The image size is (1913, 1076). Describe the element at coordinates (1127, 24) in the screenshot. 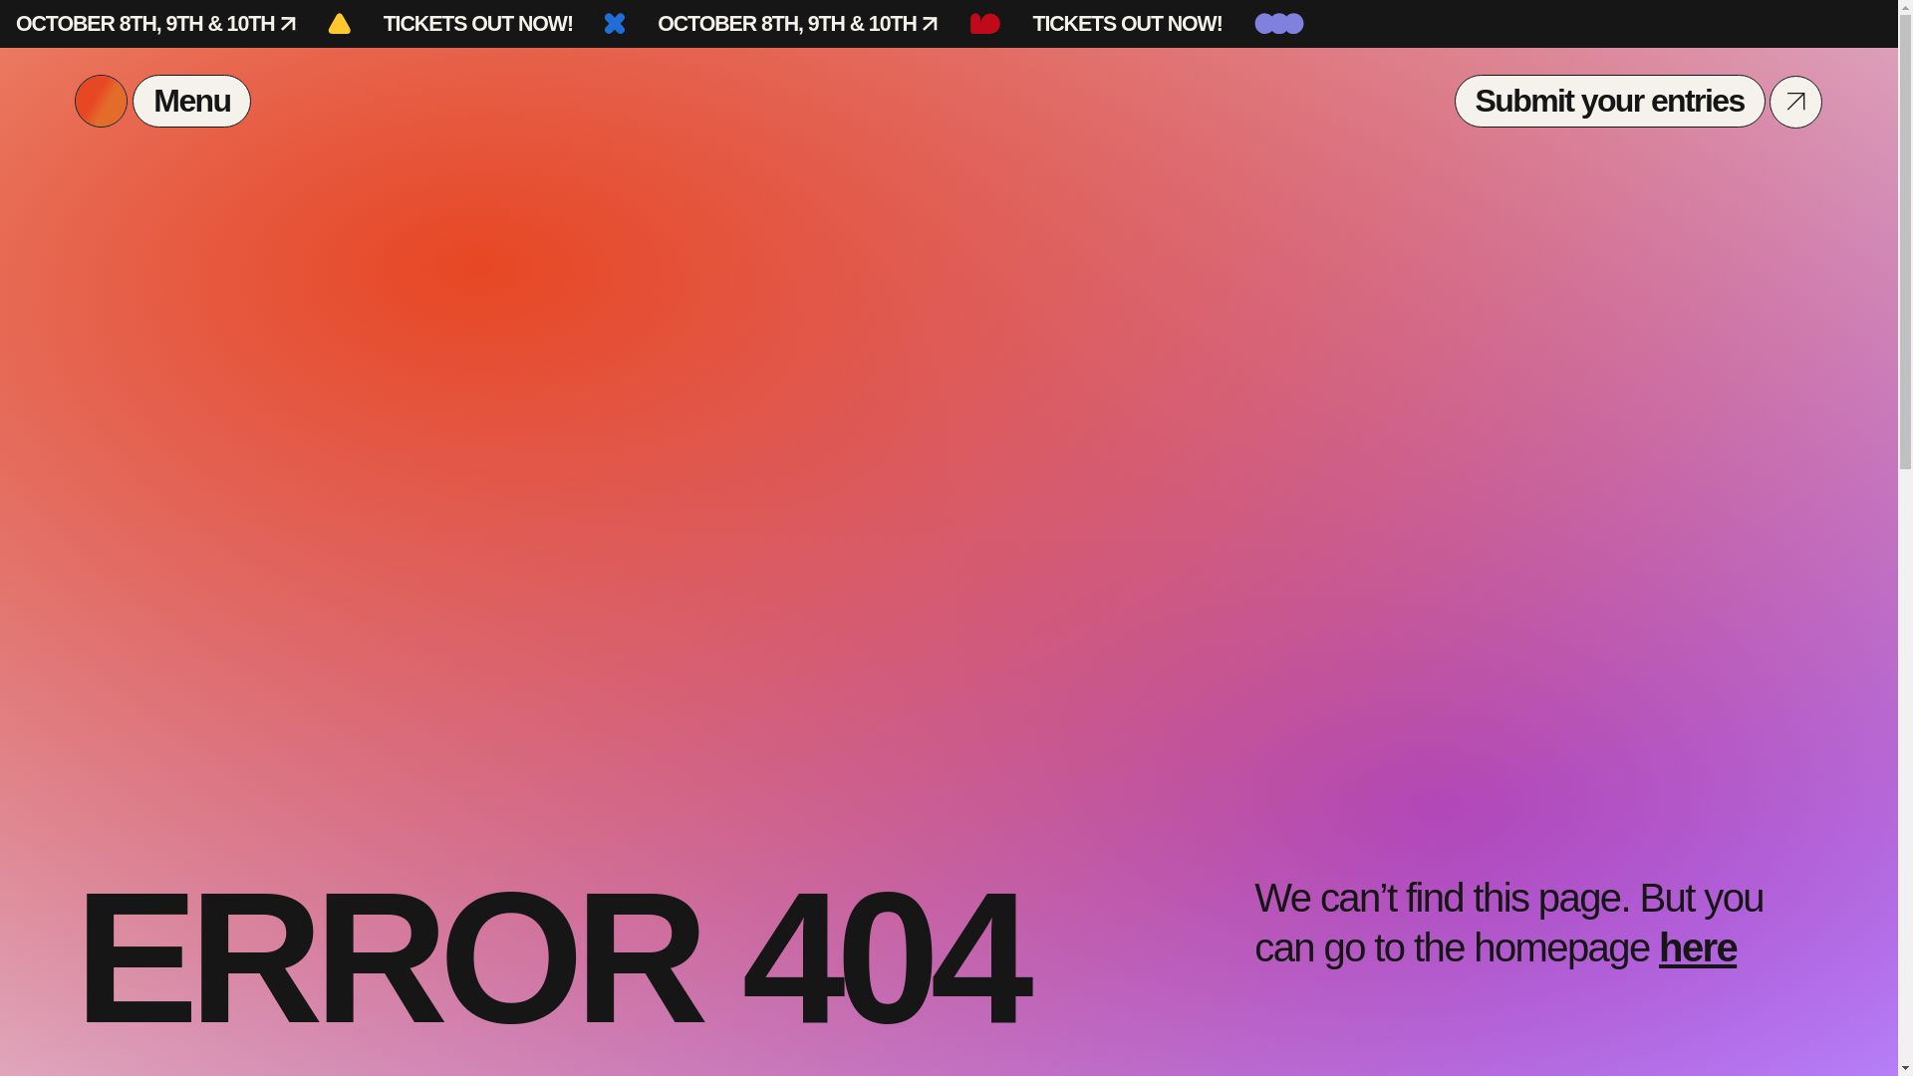

I see `TICKETS OUT NOW!` at that location.